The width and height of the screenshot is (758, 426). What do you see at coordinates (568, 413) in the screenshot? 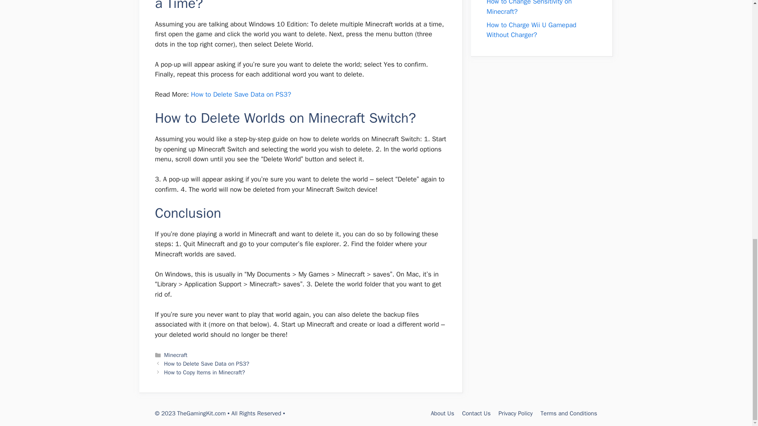
I see `Terms and Conditions` at bounding box center [568, 413].